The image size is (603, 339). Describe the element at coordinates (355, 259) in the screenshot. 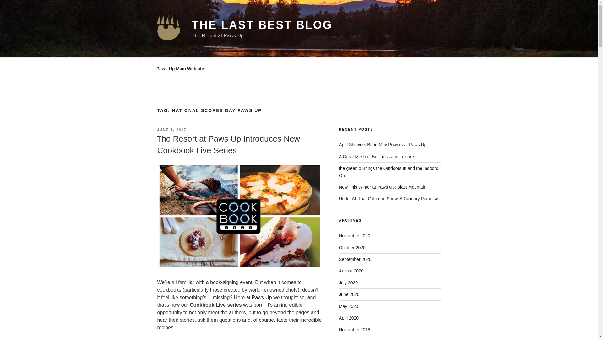

I see `September 2020` at that location.